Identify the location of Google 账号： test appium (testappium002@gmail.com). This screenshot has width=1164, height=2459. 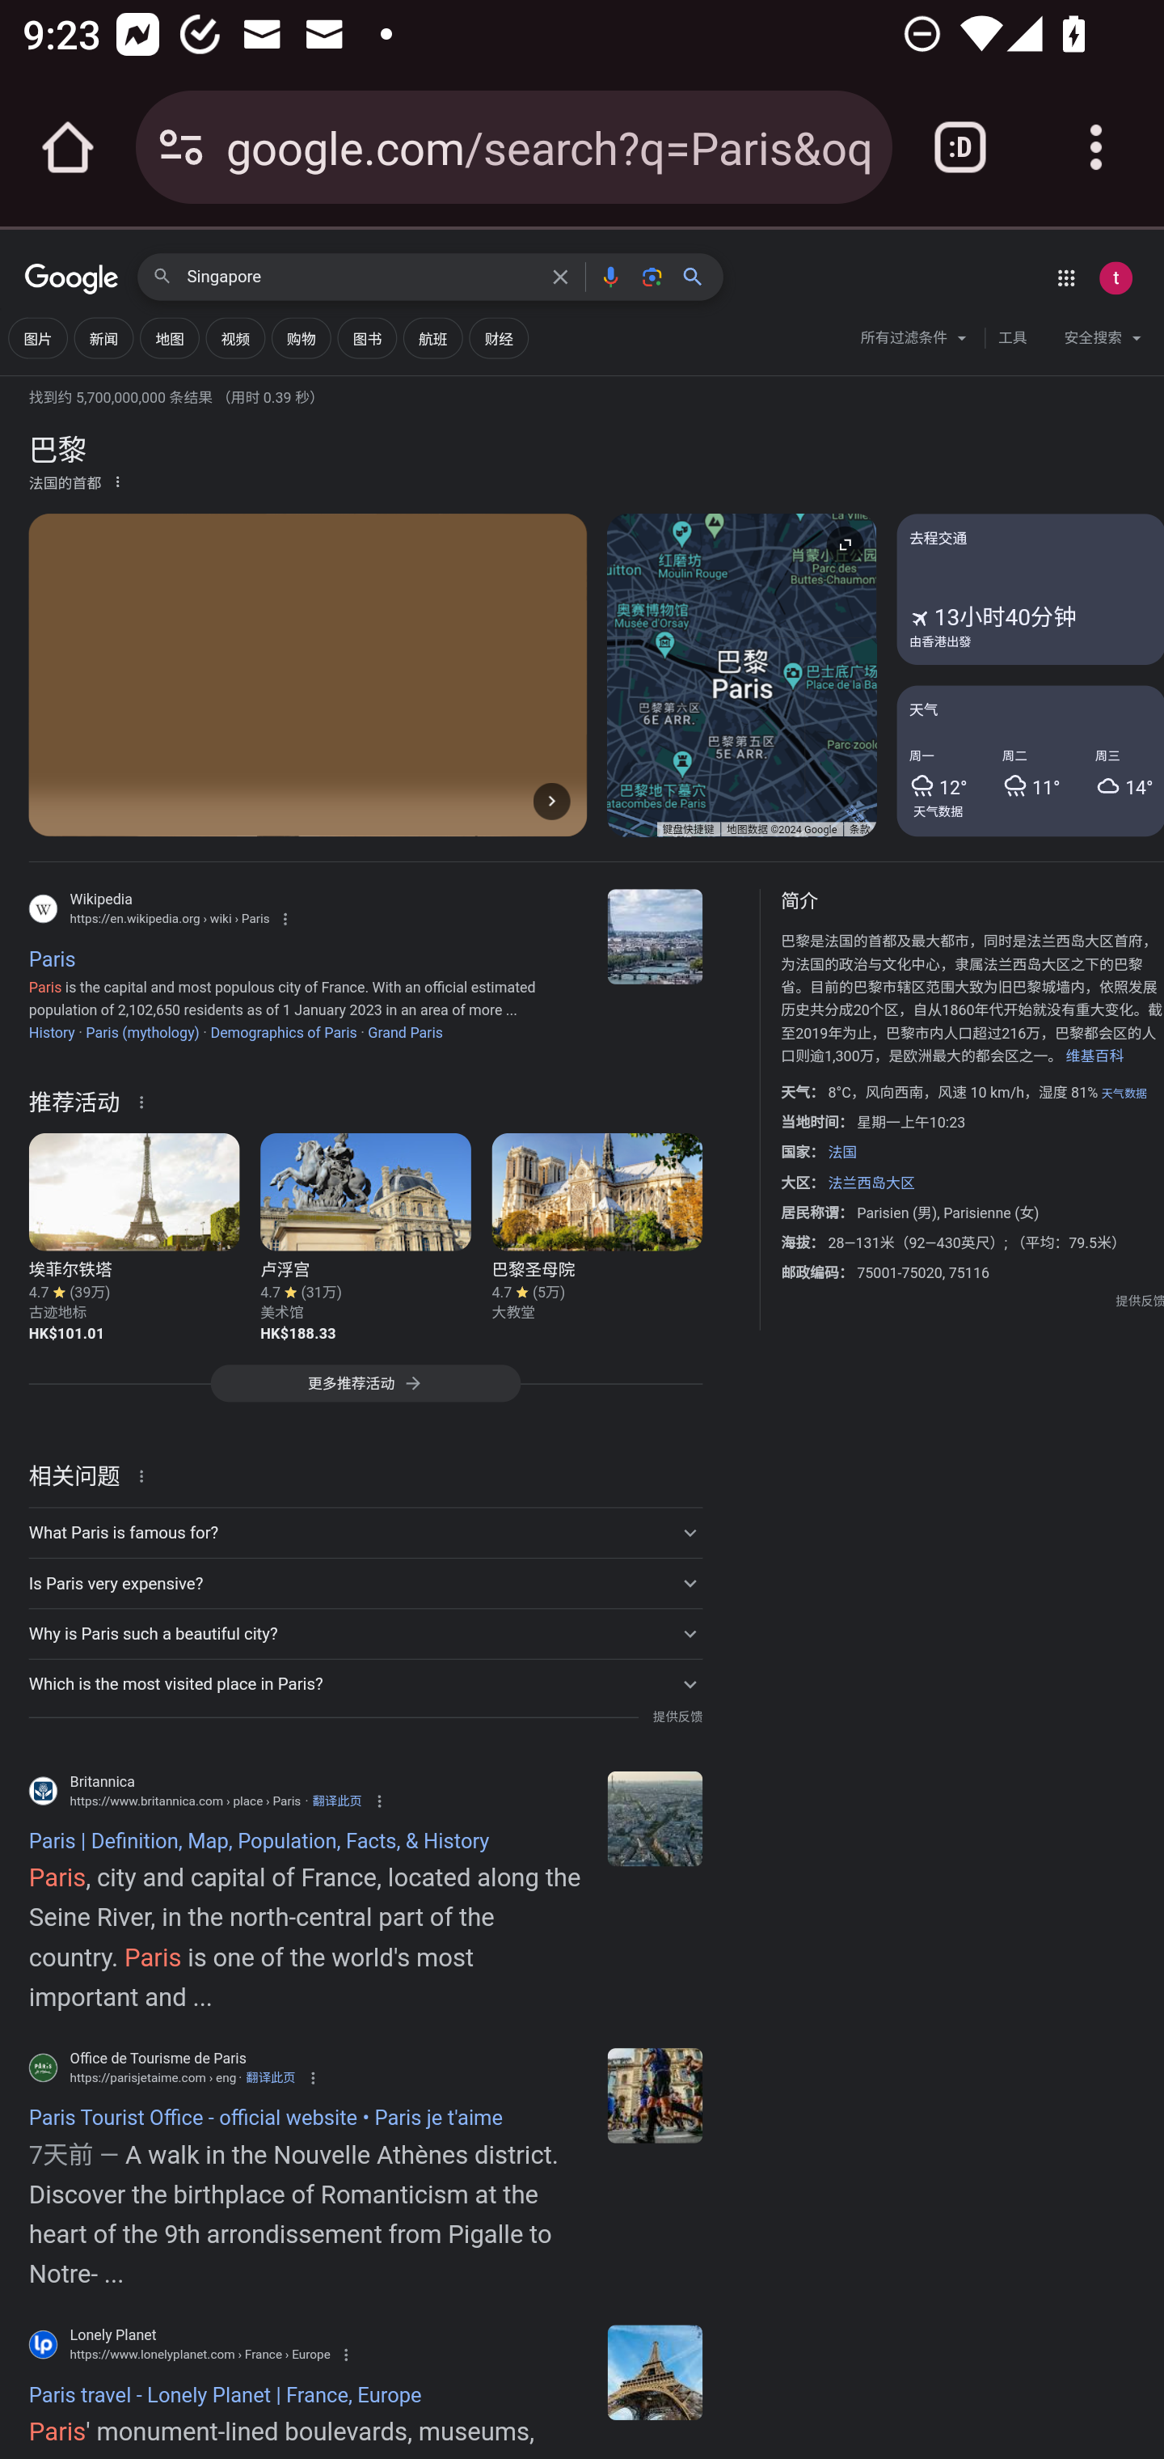
(1115, 277).